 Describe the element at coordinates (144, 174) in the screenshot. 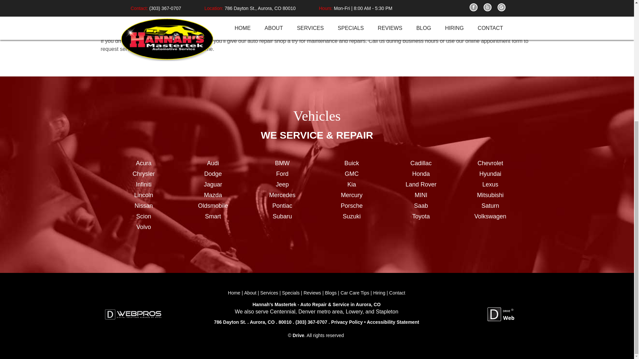

I see `Chrysler` at that location.